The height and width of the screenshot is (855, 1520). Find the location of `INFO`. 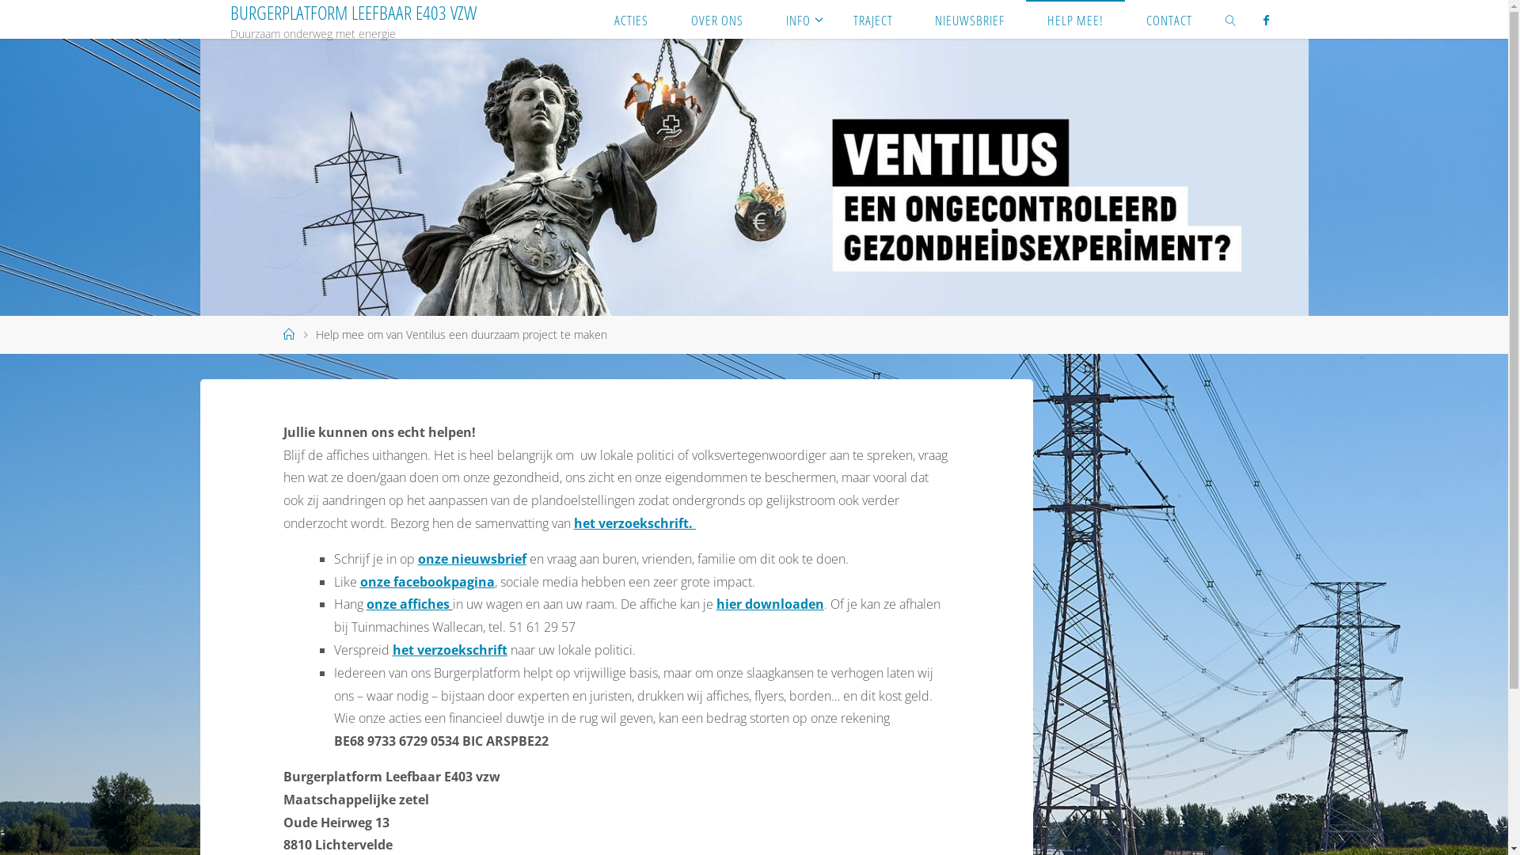

INFO is located at coordinates (798, 19).